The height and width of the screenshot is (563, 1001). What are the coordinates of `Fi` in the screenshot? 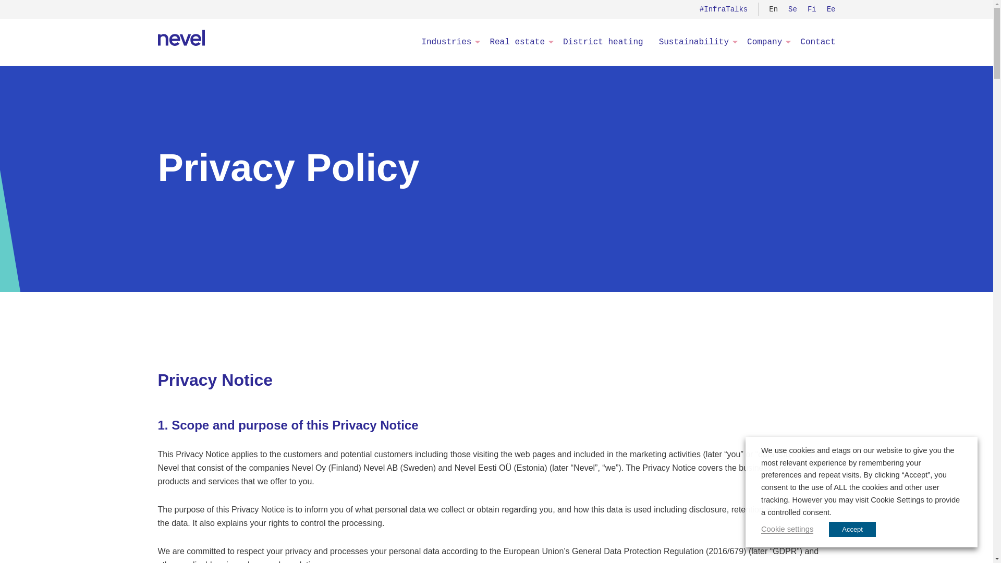 It's located at (812, 9).